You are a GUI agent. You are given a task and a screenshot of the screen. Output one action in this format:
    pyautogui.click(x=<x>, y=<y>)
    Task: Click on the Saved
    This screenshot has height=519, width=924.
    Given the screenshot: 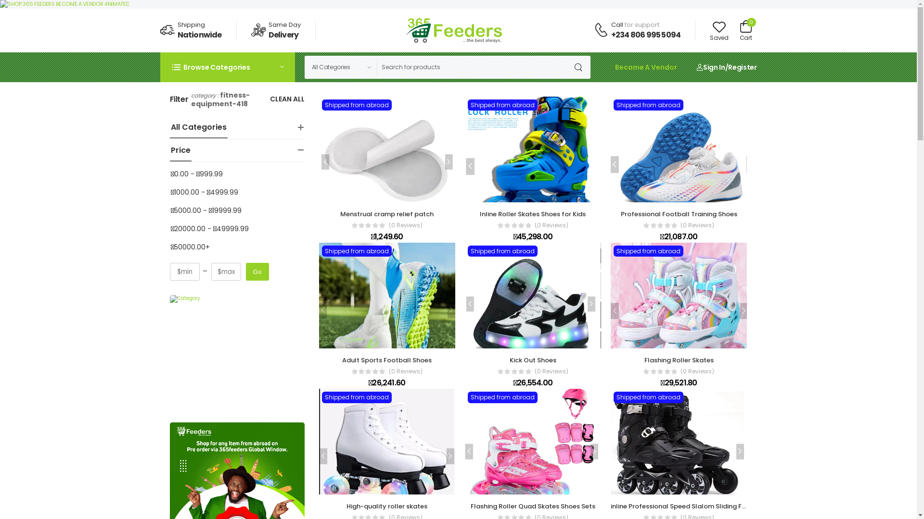 What is the action you would take?
    pyautogui.click(x=719, y=31)
    